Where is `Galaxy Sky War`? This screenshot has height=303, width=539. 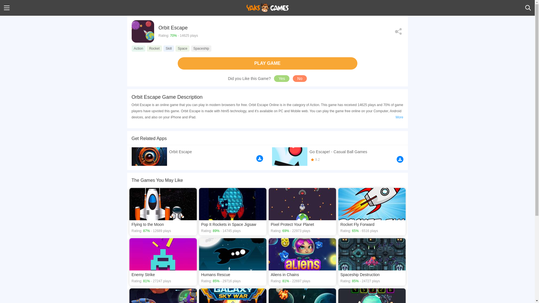 Galaxy Sky War is located at coordinates (232, 296).